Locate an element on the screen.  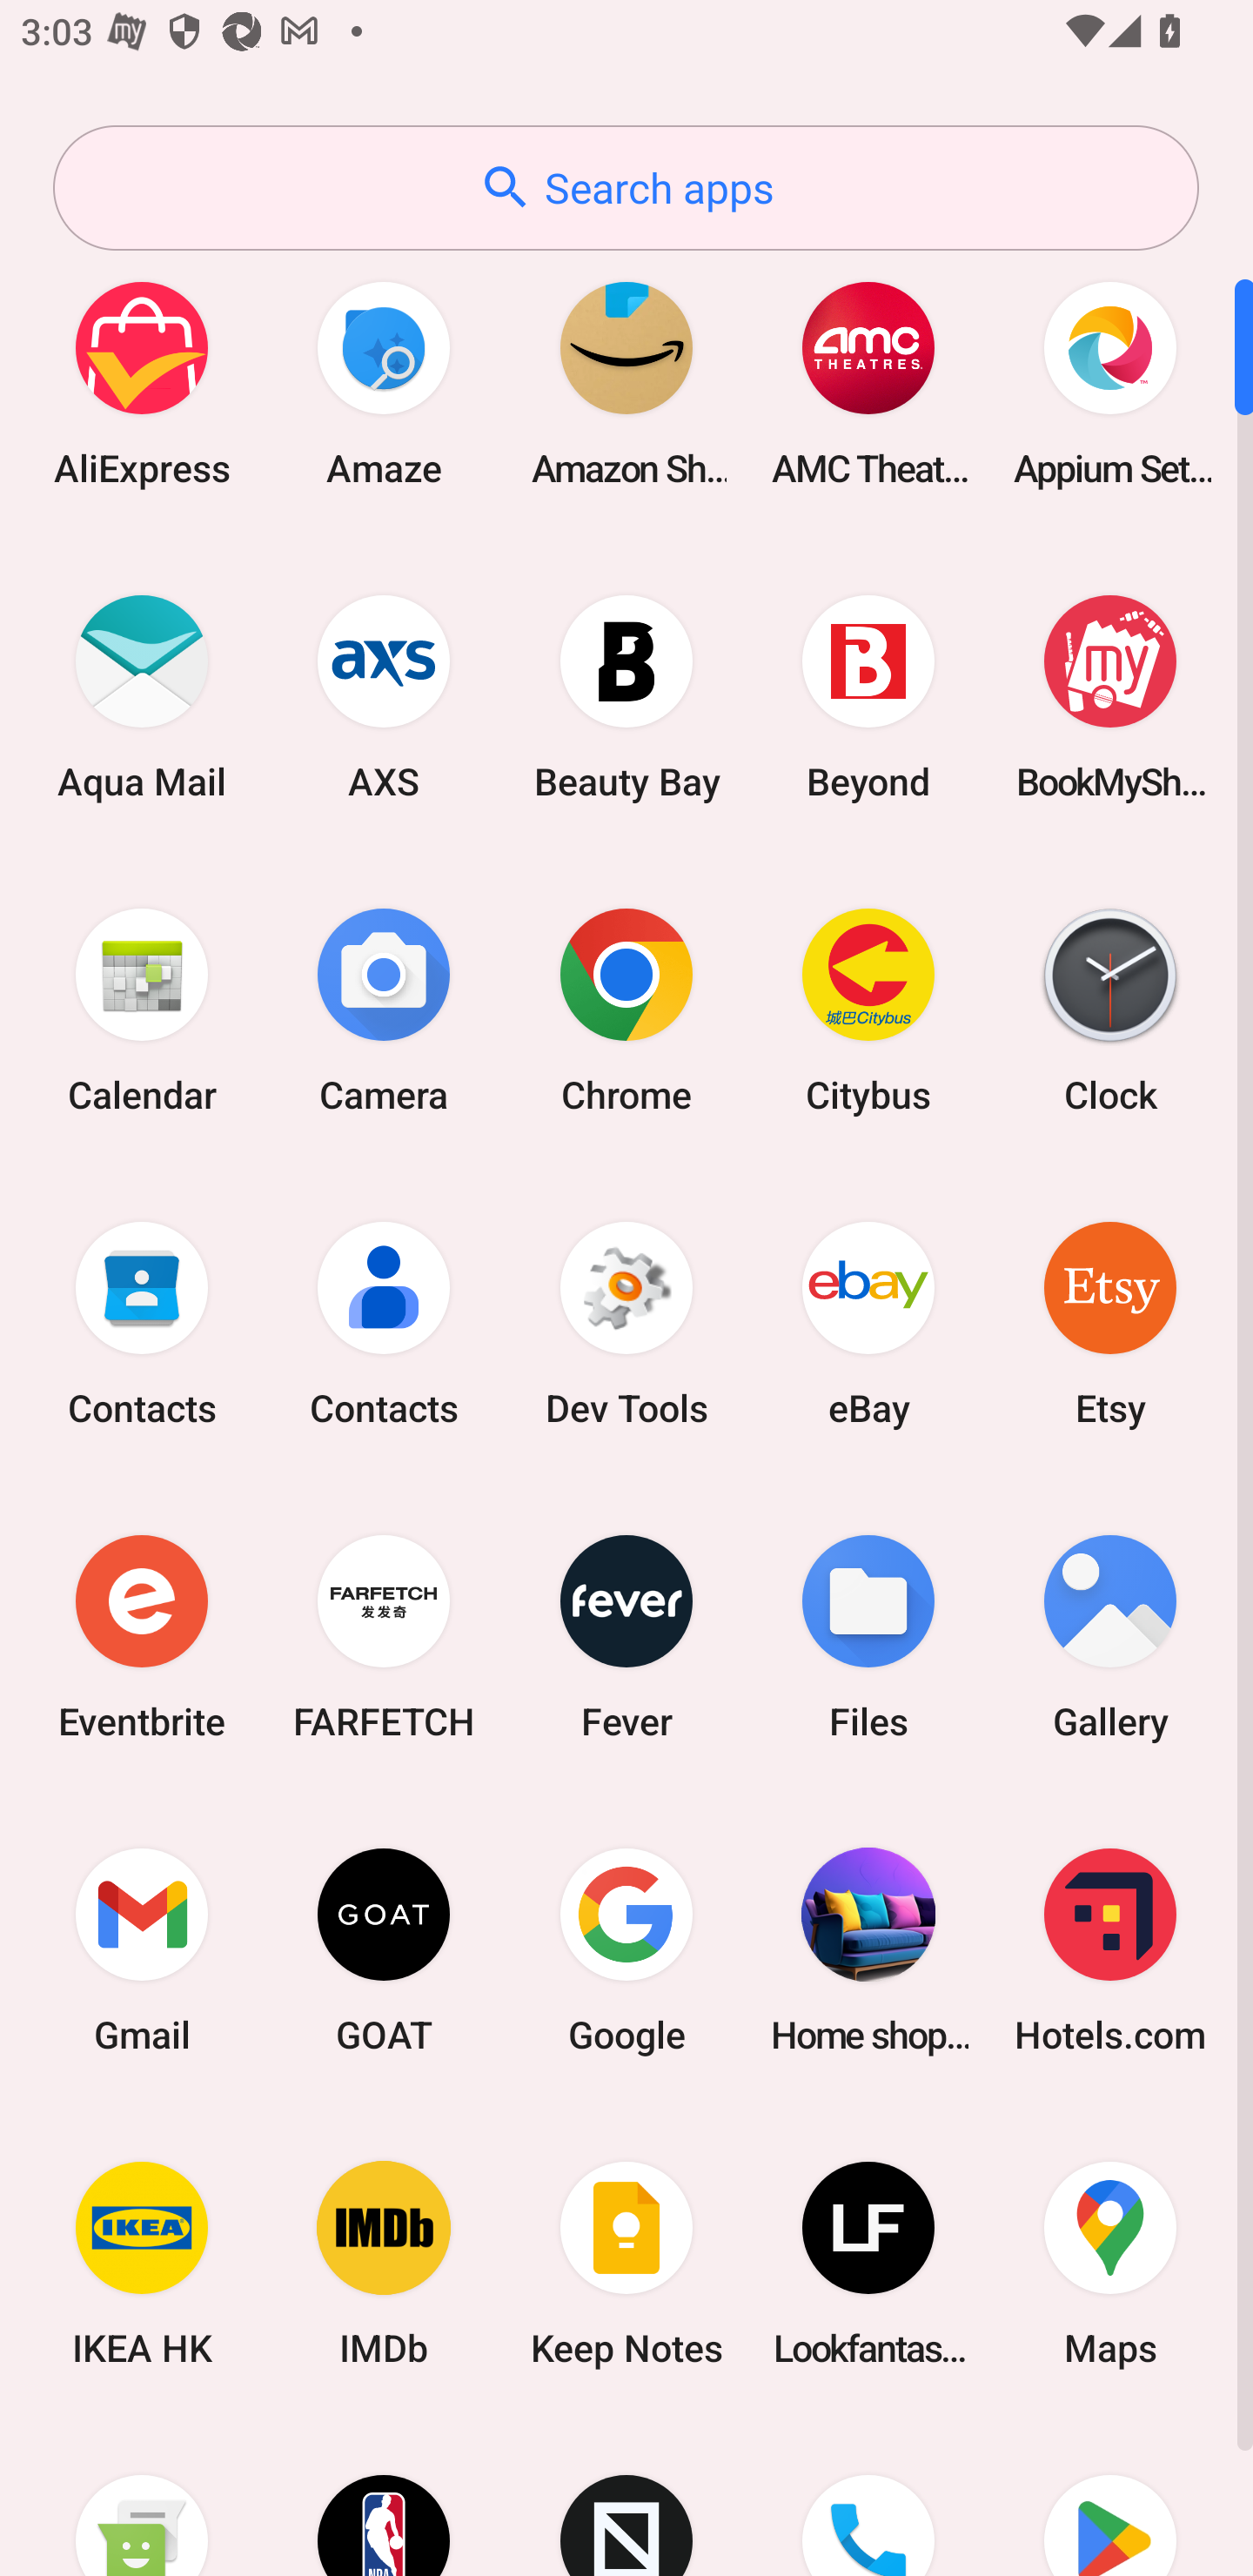
Novelship is located at coordinates (626, 2499).